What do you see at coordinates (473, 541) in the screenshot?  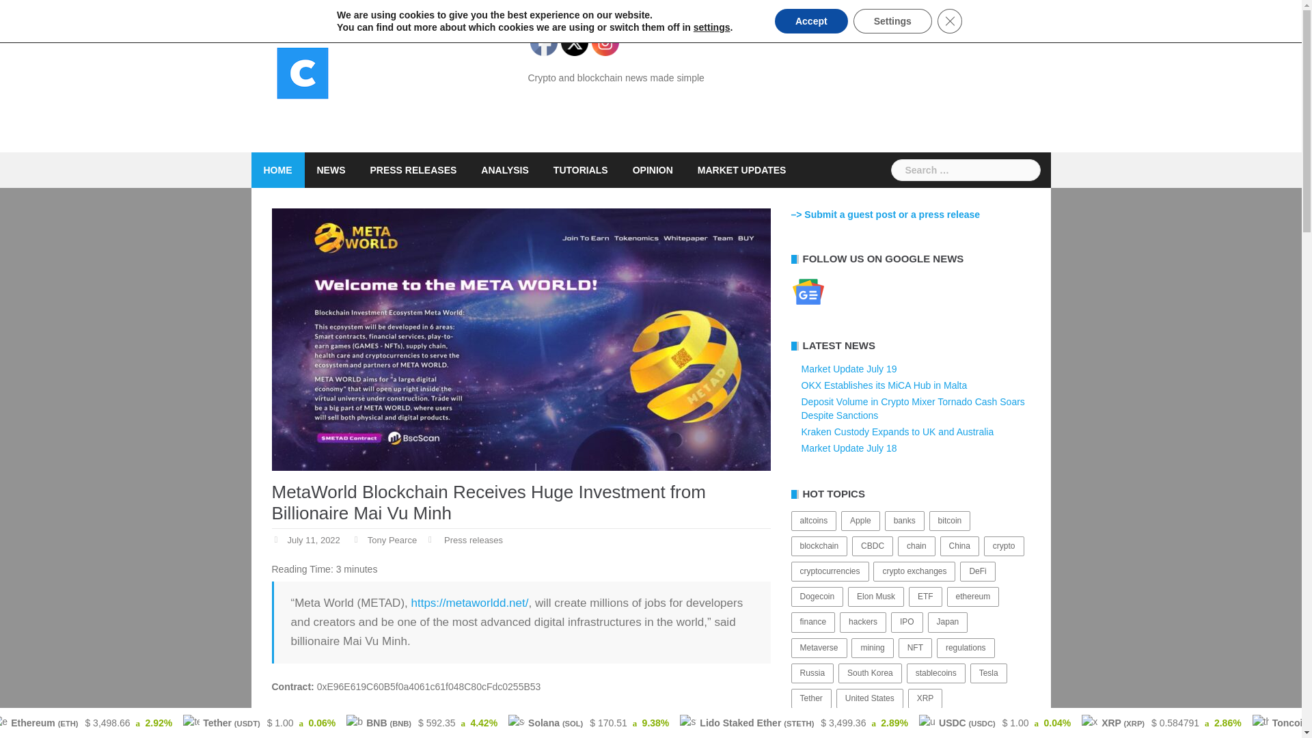 I see `Press releases` at bounding box center [473, 541].